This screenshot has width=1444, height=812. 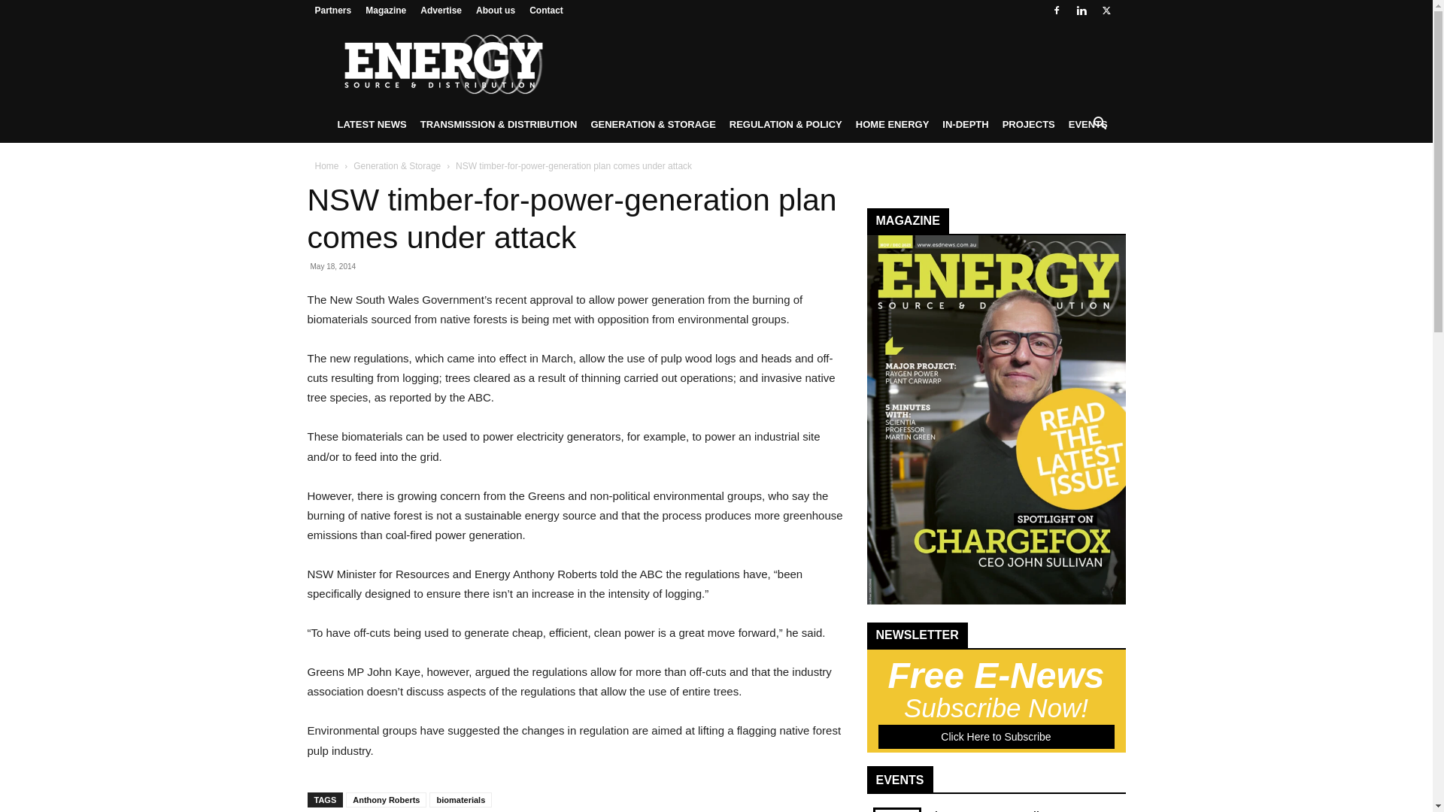 What do you see at coordinates (499, 125) in the screenshot?
I see `TRANSMISSION & DISTRIBUTION` at bounding box center [499, 125].